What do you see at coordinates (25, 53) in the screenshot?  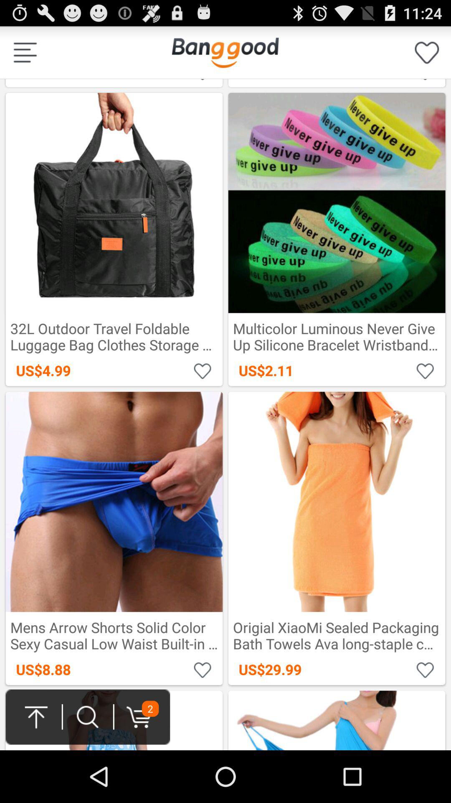 I see `open menu` at bounding box center [25, 53].